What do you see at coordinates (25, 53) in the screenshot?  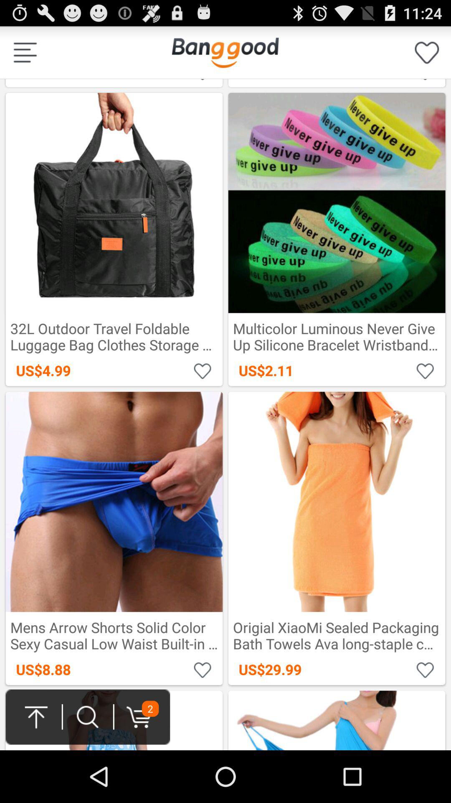 I see `open menu` at bounding box center [25, 53].